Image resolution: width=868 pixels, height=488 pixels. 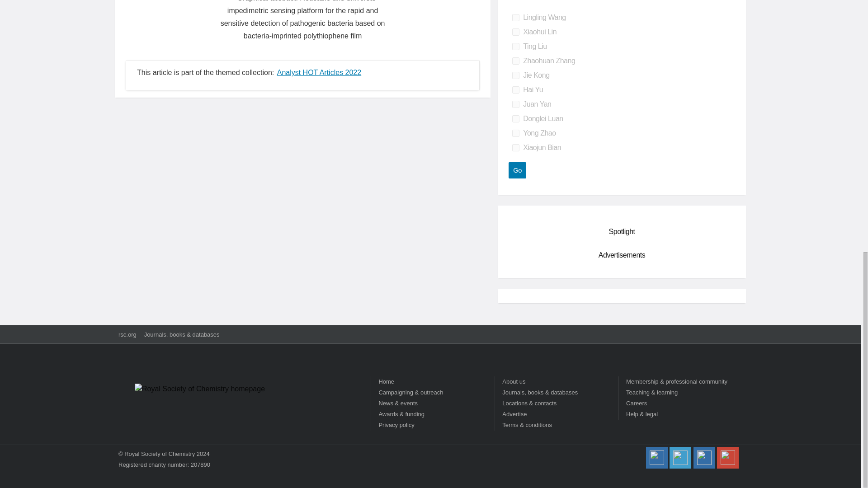 What do you see at coordinates (515, 118) in the screenshot?
I see `on` at bounding box center [515, 118].